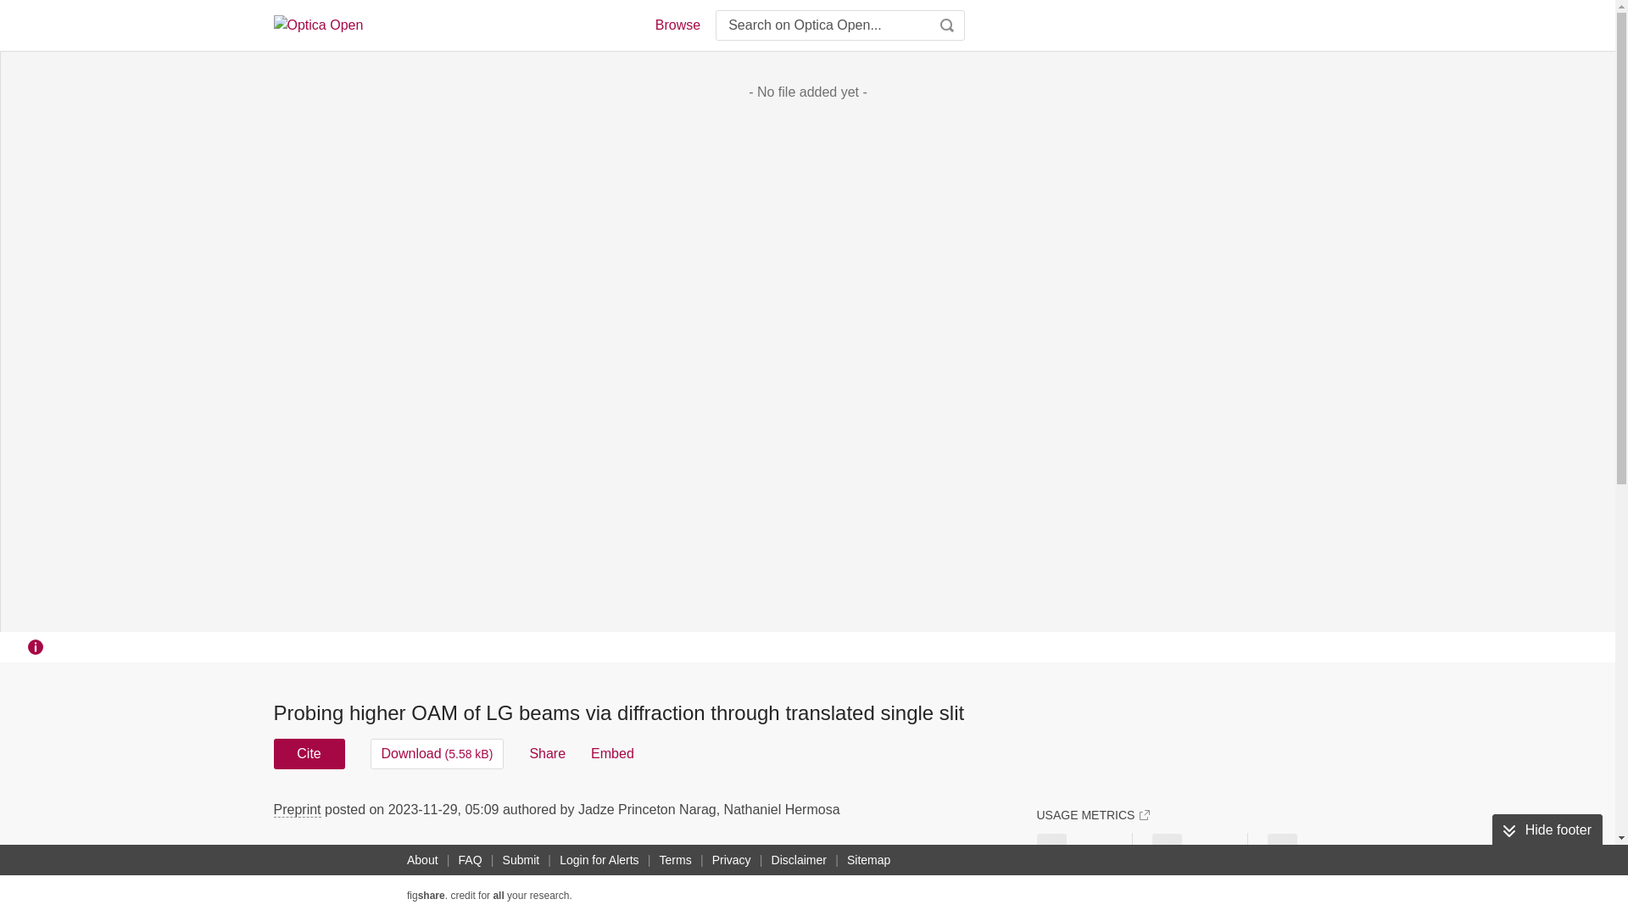  Describe the element at coordinates (868, 860) in the screenshot. I see `Sitemap` at that location.